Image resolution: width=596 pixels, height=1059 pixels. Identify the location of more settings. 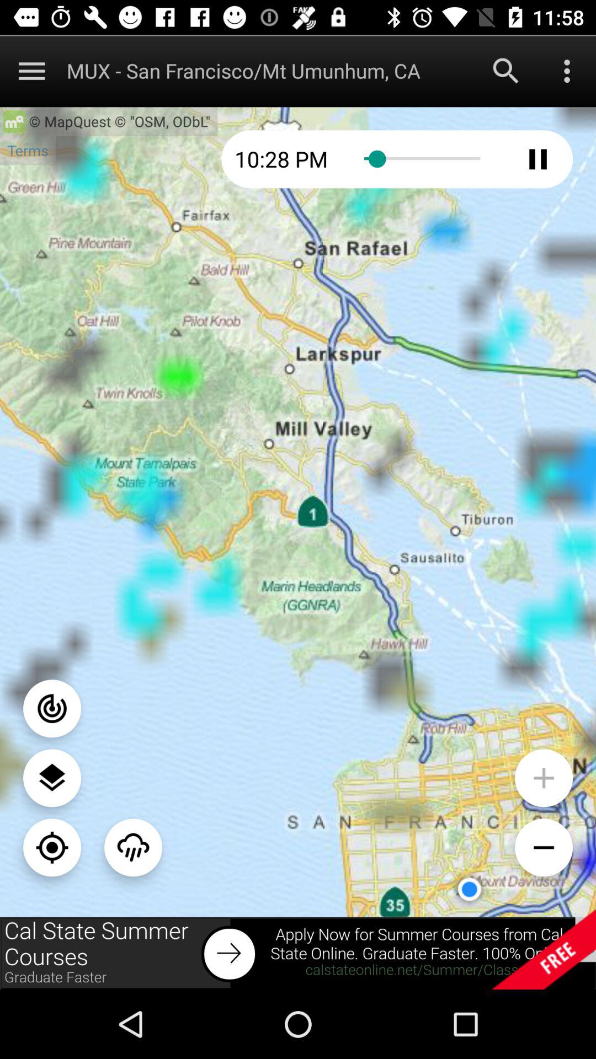
(567, 71).